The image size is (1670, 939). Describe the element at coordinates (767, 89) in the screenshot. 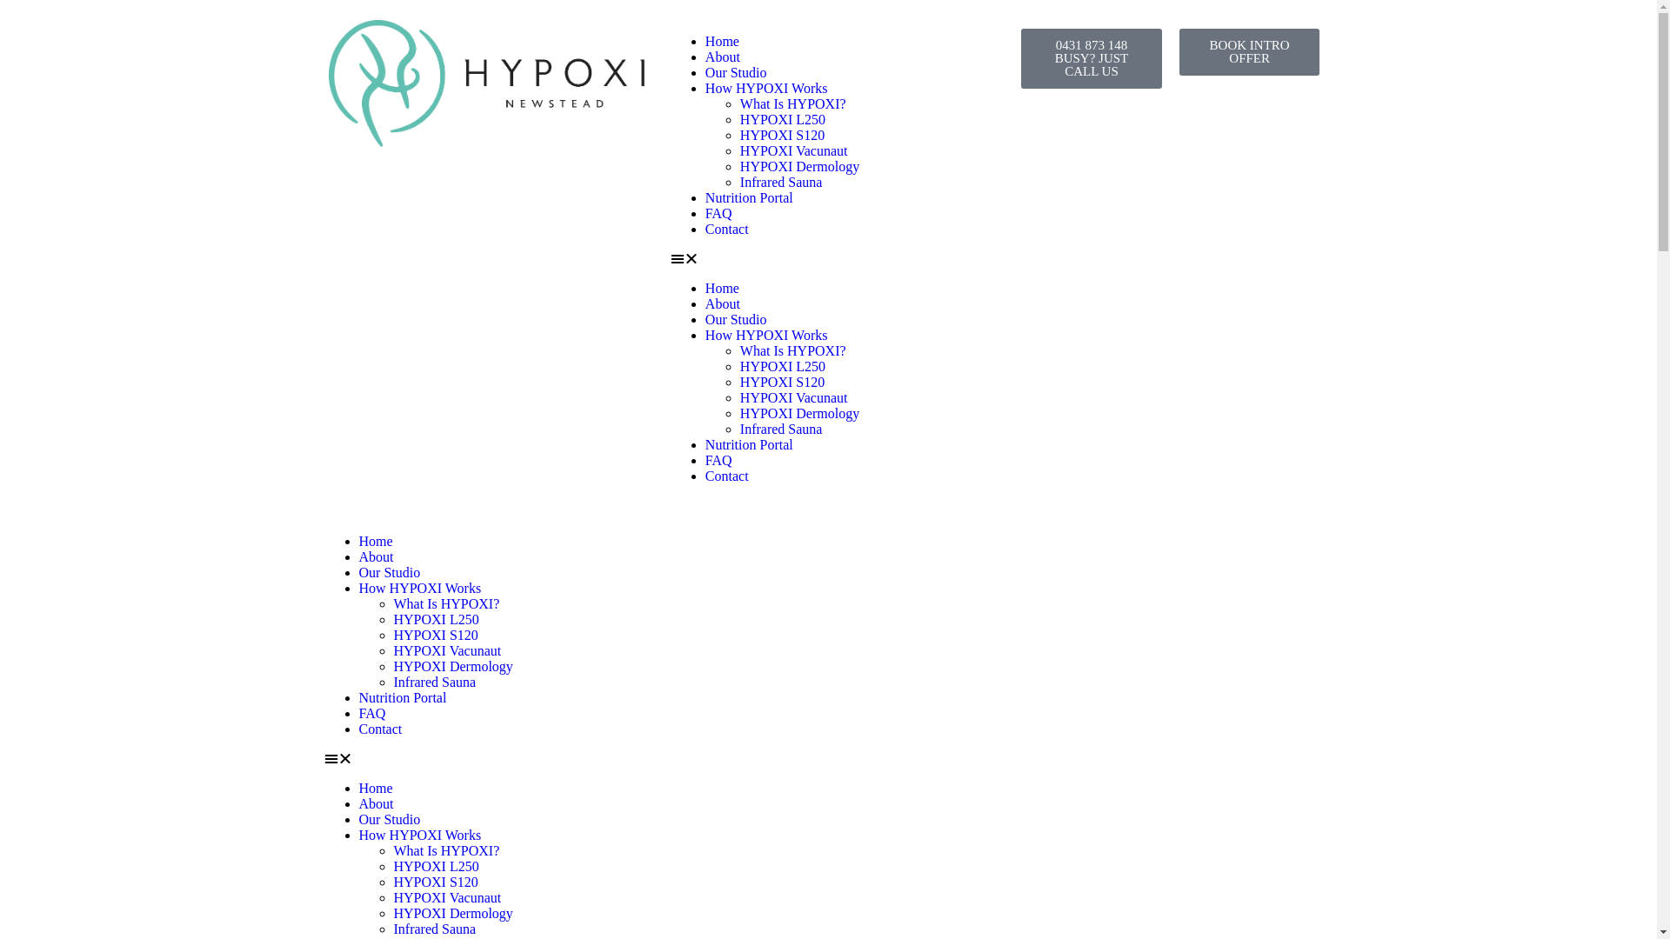

I see `How HYPOXI Works` at that location.